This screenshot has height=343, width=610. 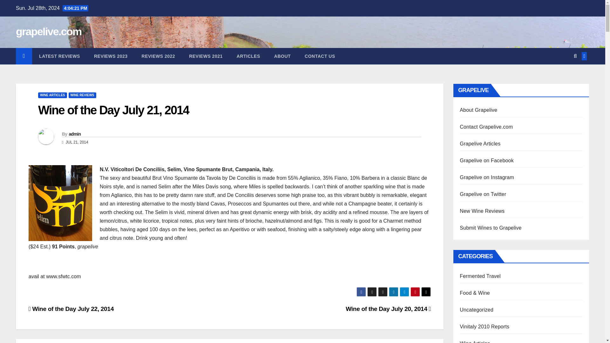 I want to click on Follow Grapelive on Twitter, so click(x=483, y=194).